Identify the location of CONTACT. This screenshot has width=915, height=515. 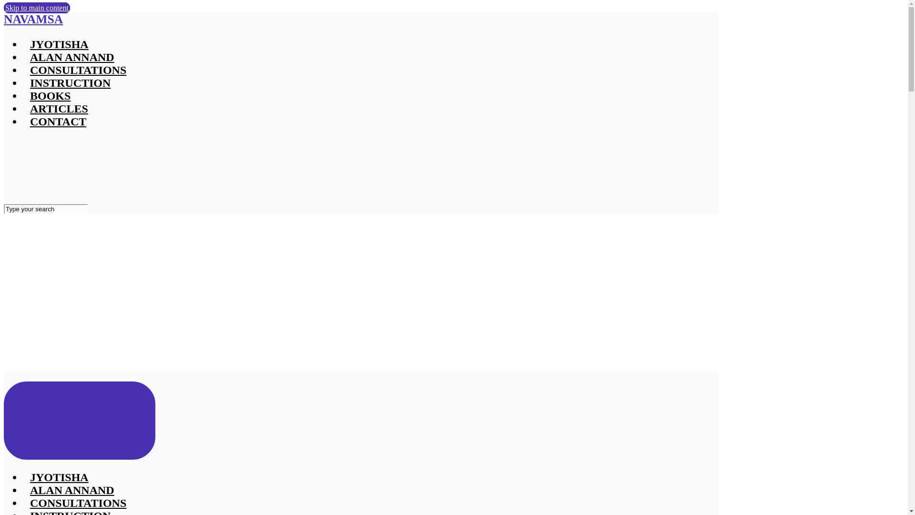
(58, 121).